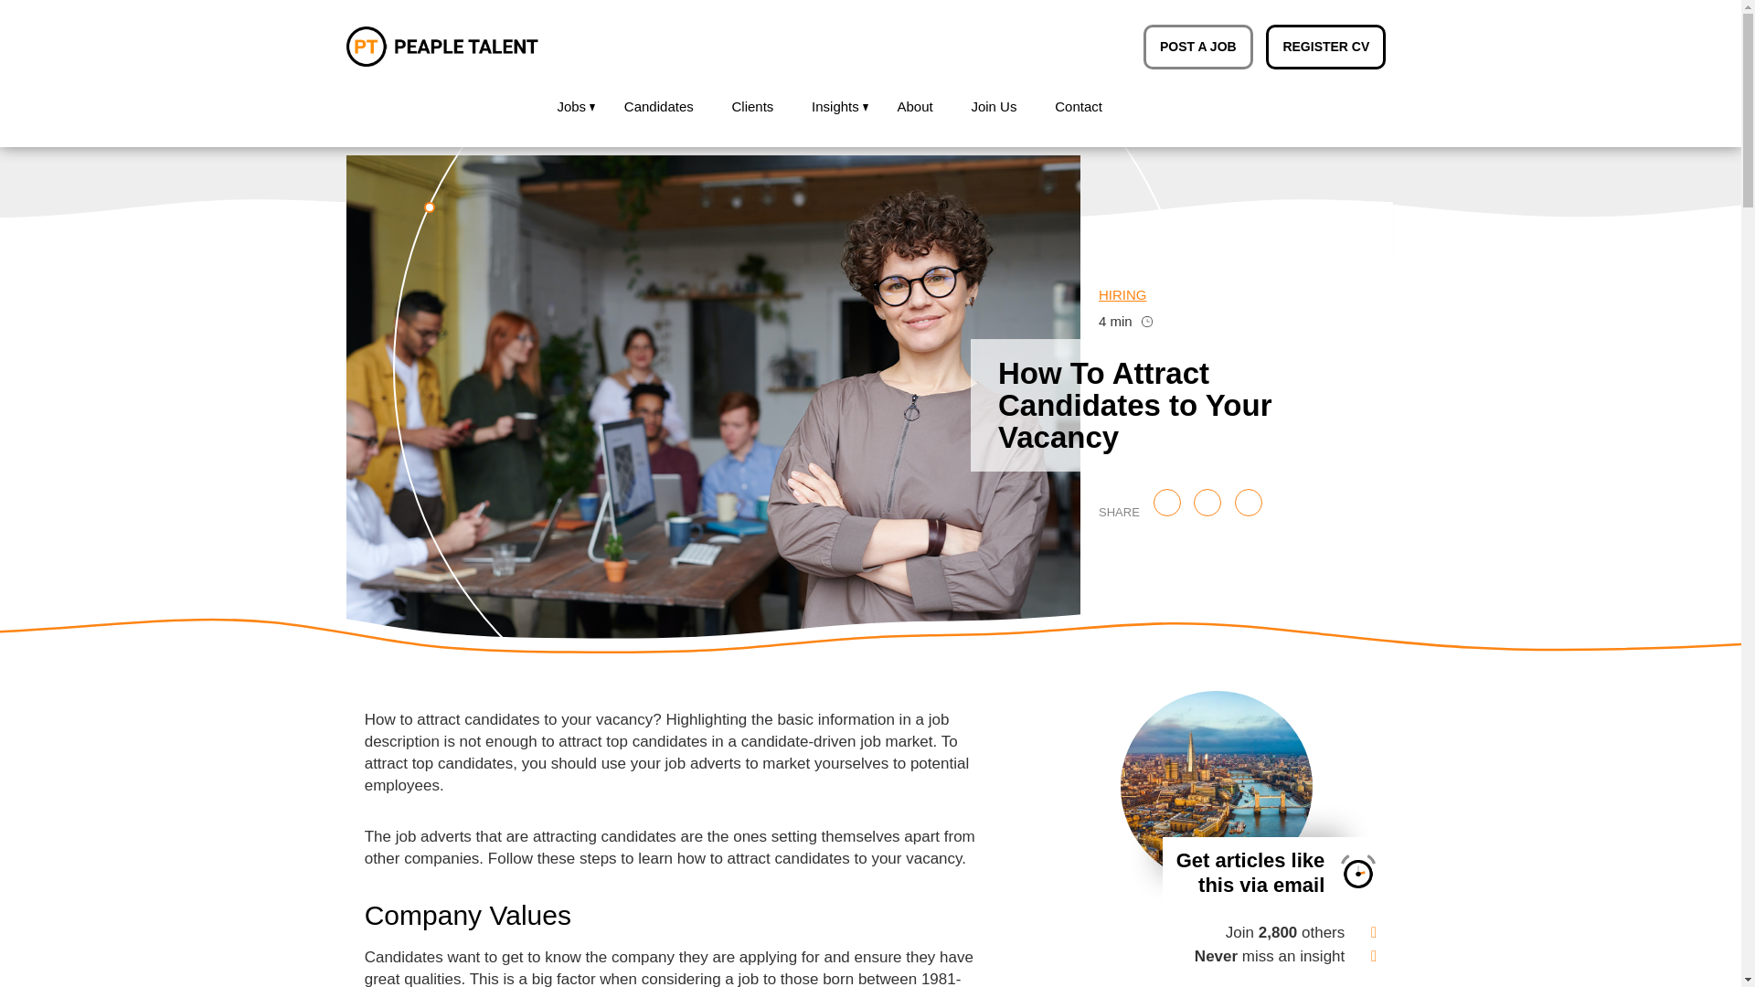 The image size is (1755, 987). I want to click on About, so click(914, 107).